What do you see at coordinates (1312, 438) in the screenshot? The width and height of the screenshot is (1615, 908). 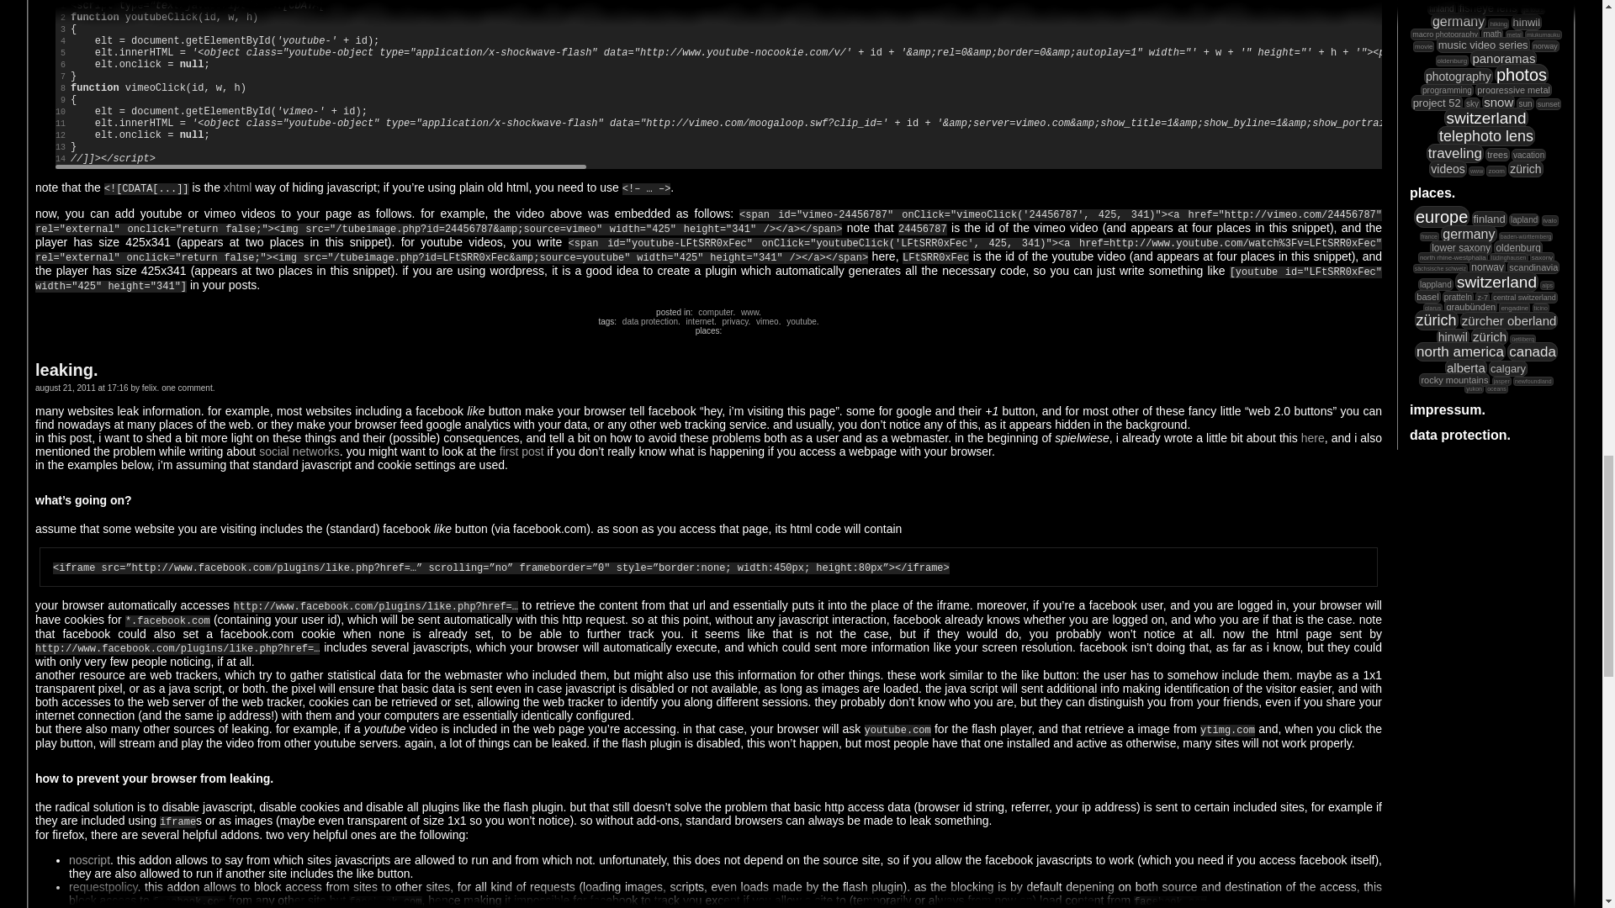 I see `here` at bounding box center [1312, 438].